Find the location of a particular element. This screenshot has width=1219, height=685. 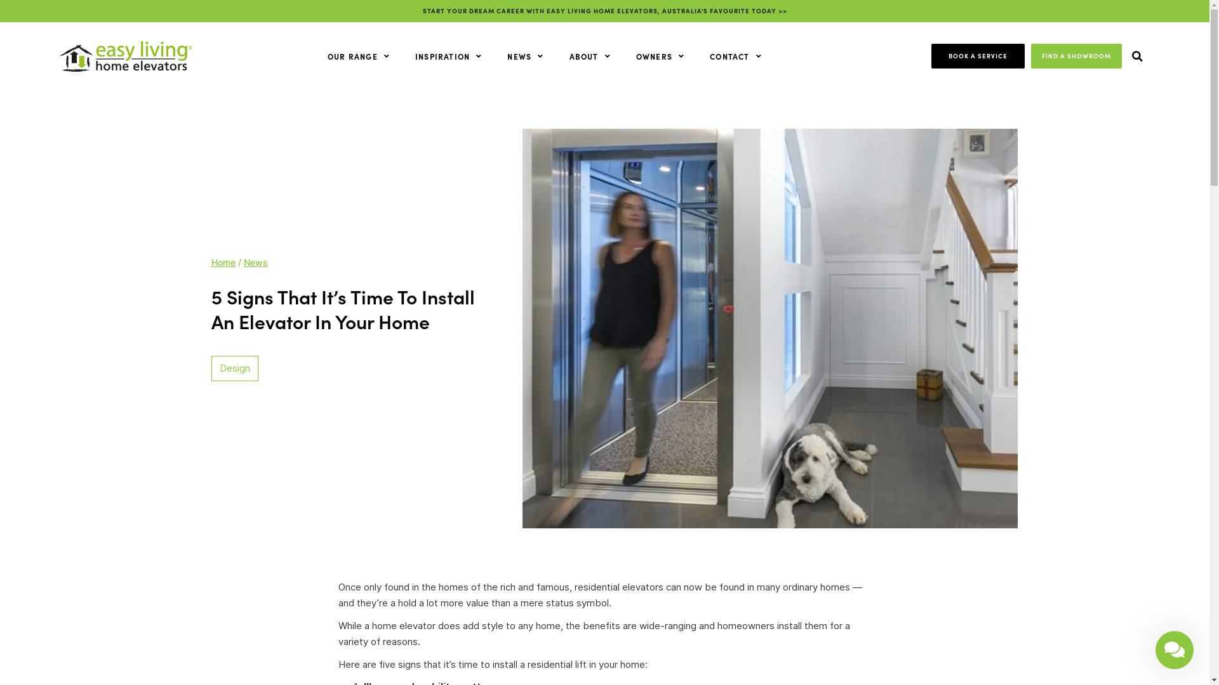

CONTACT is located at coordinates (736, 56).